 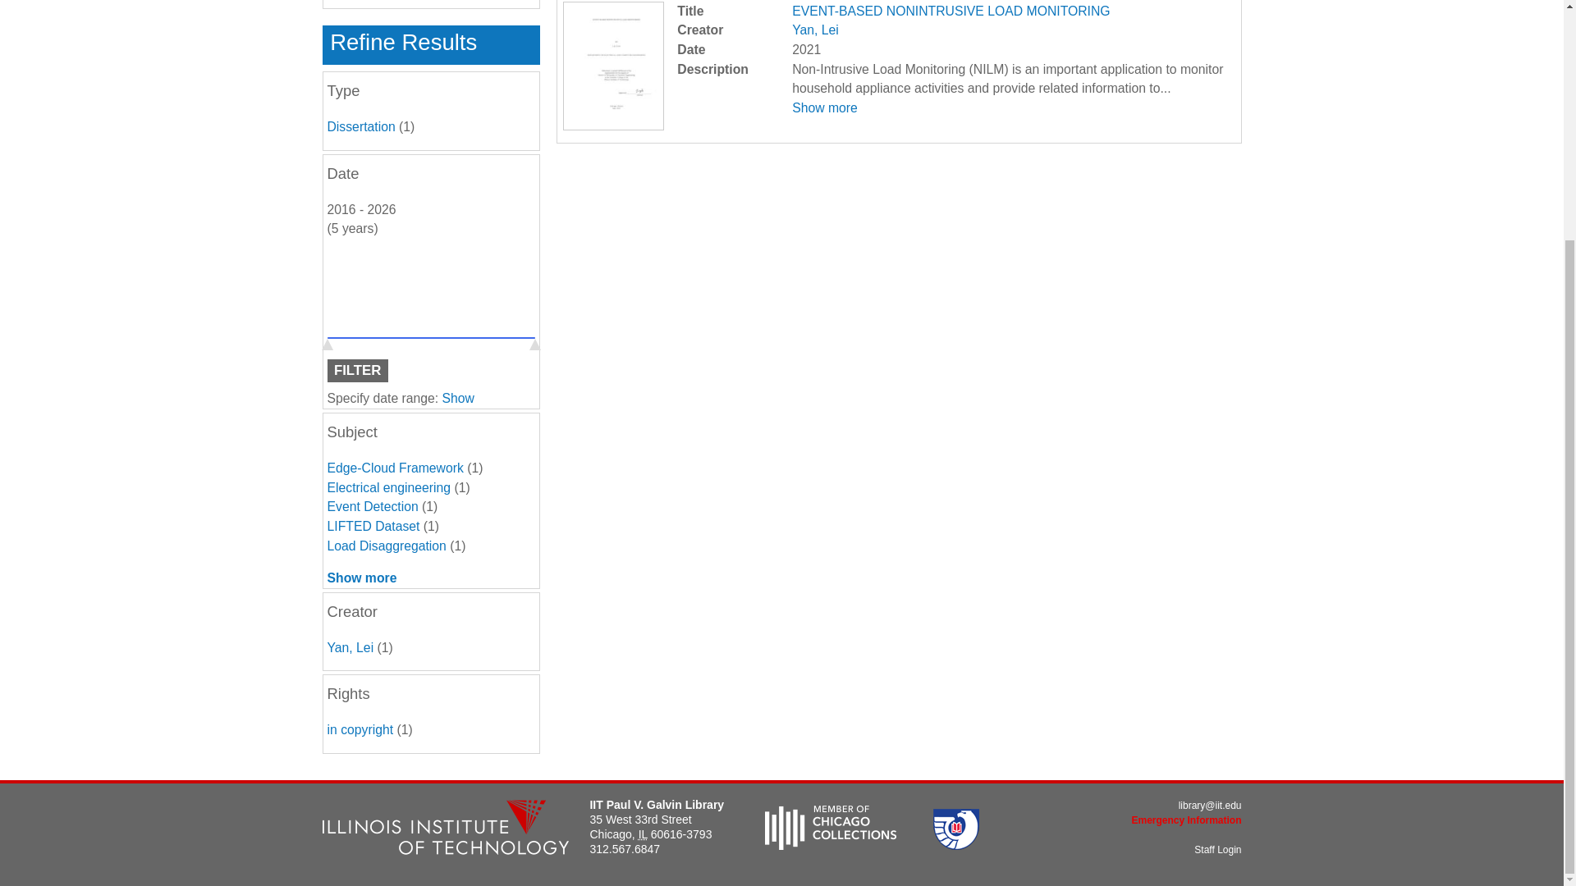 I want to click on Federal Depository Library Program, so click(x=955, y=845).